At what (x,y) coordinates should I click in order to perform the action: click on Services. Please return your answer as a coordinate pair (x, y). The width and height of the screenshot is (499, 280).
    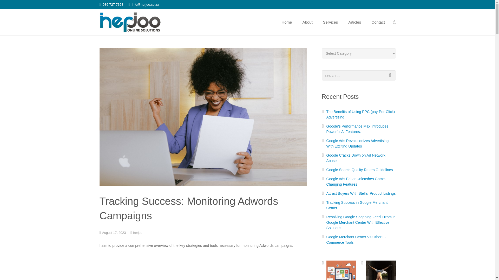
    Looking at the image, I should click on (331, 22).